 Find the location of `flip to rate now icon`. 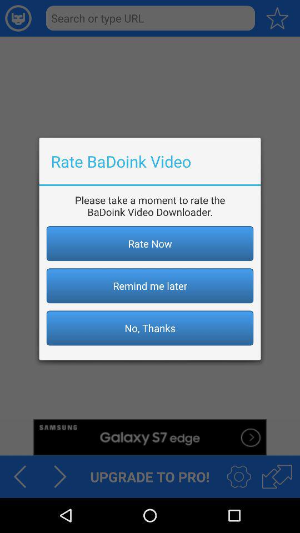

flip to rate now icon is located at coordinates (150, 243).